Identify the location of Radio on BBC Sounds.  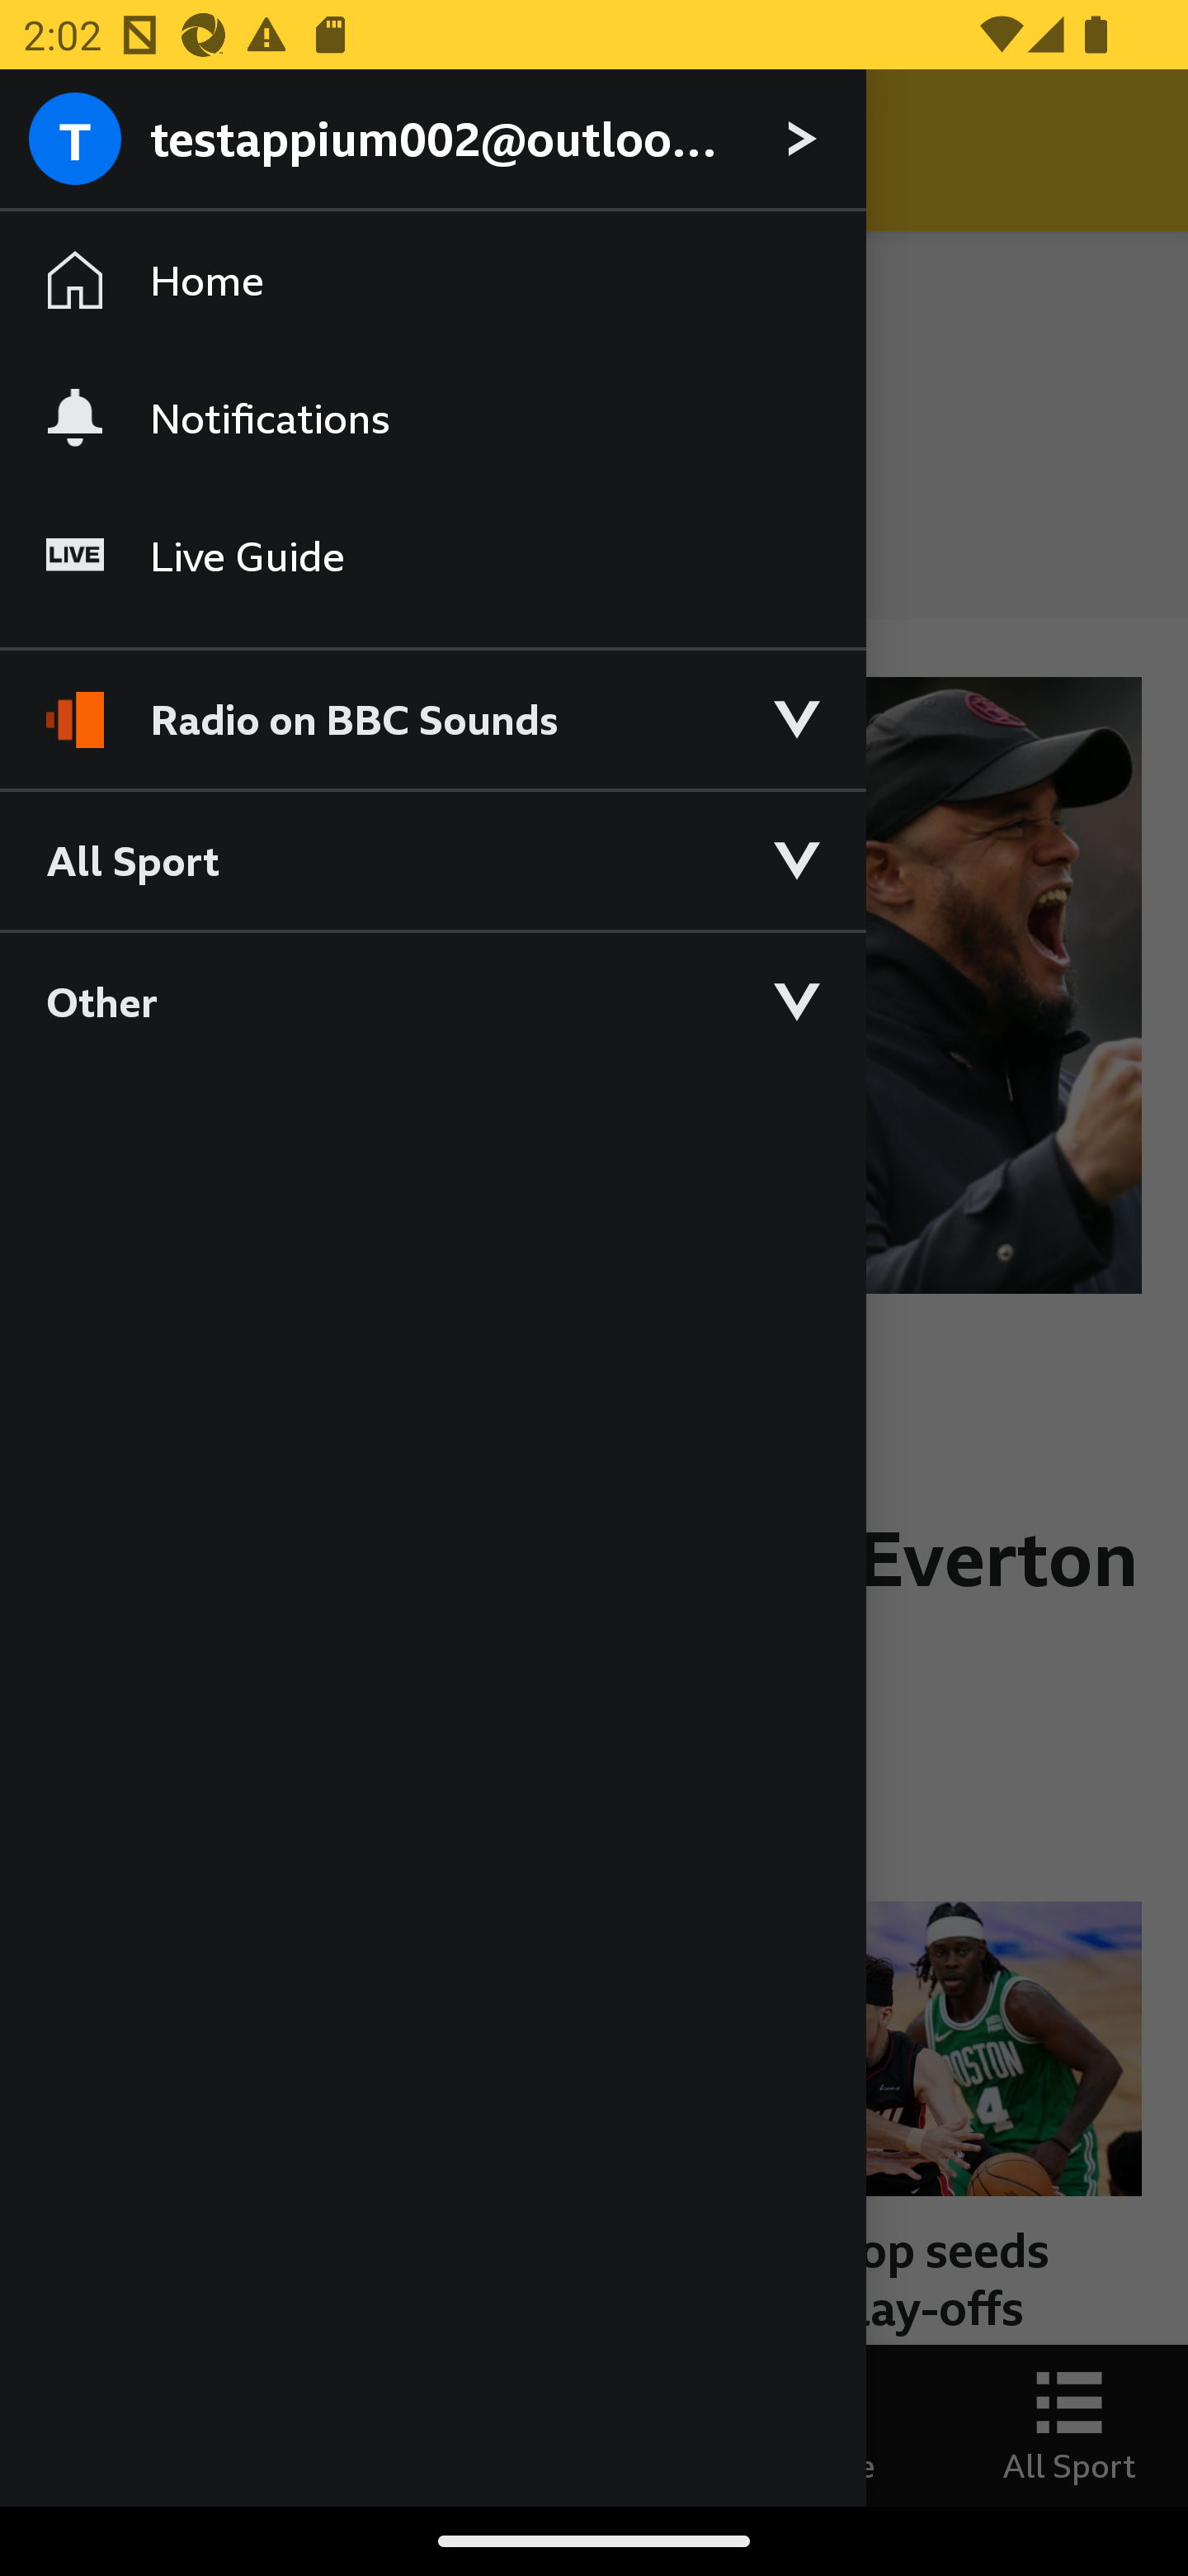
(432, 705).